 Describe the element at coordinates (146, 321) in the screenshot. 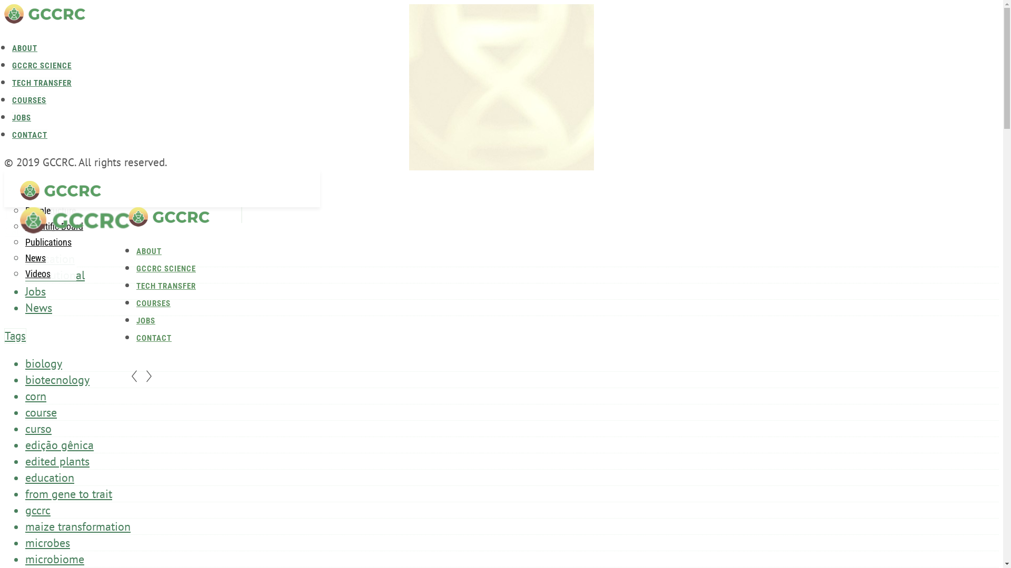

I see `JOBS` at that location.